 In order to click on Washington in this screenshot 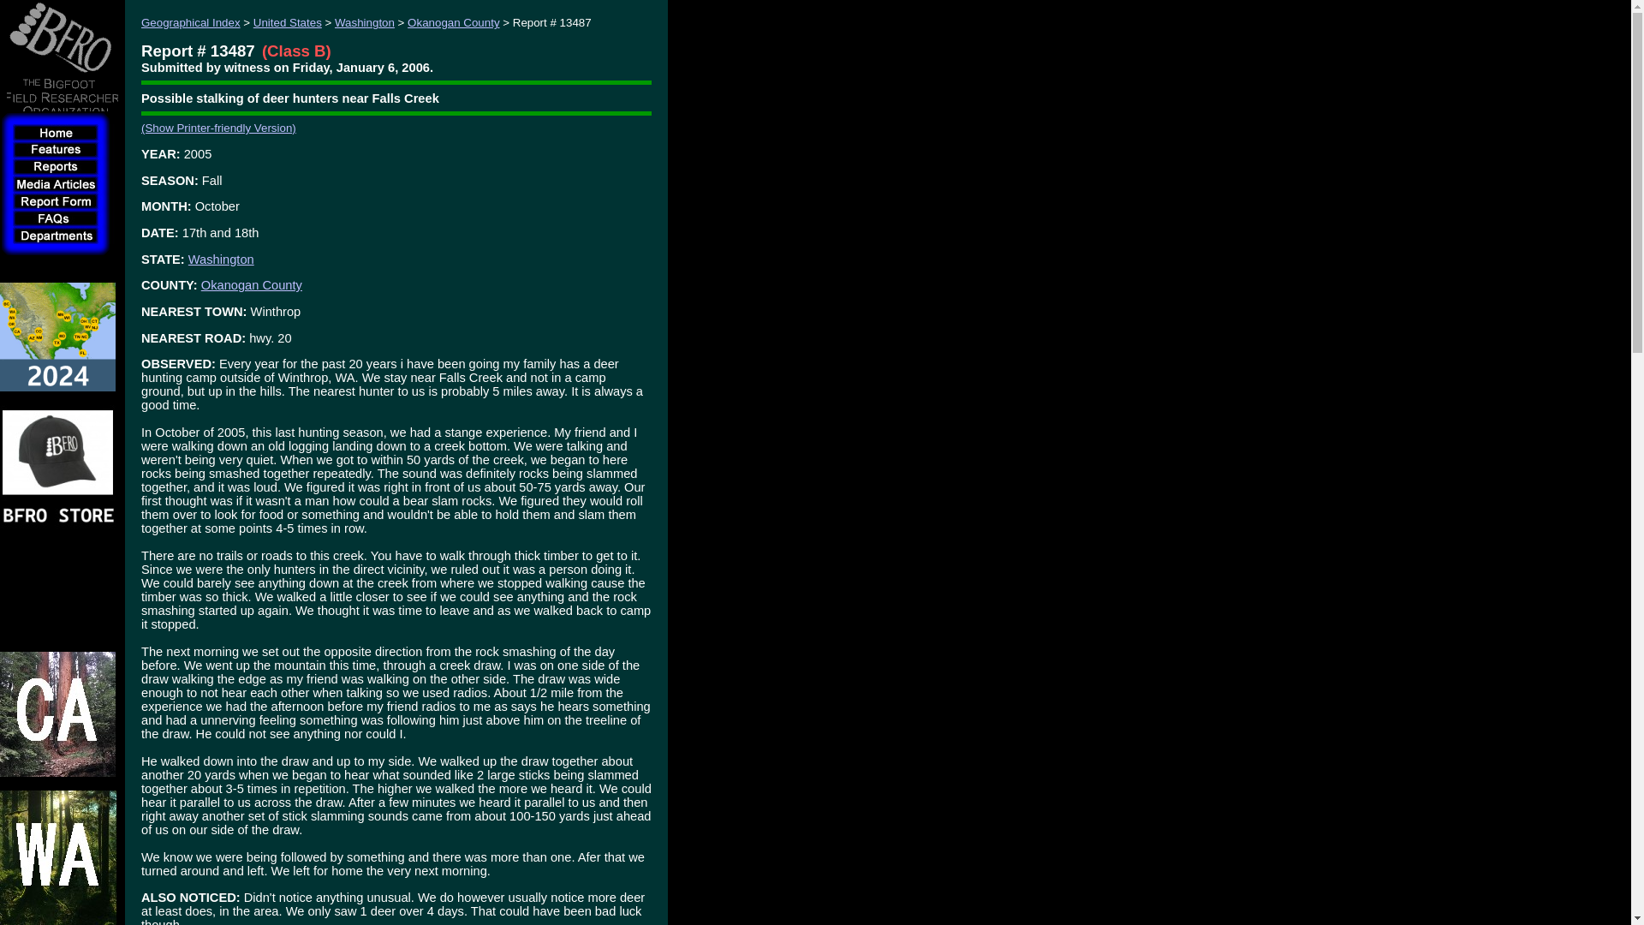, I will do `click(365, 22)`.